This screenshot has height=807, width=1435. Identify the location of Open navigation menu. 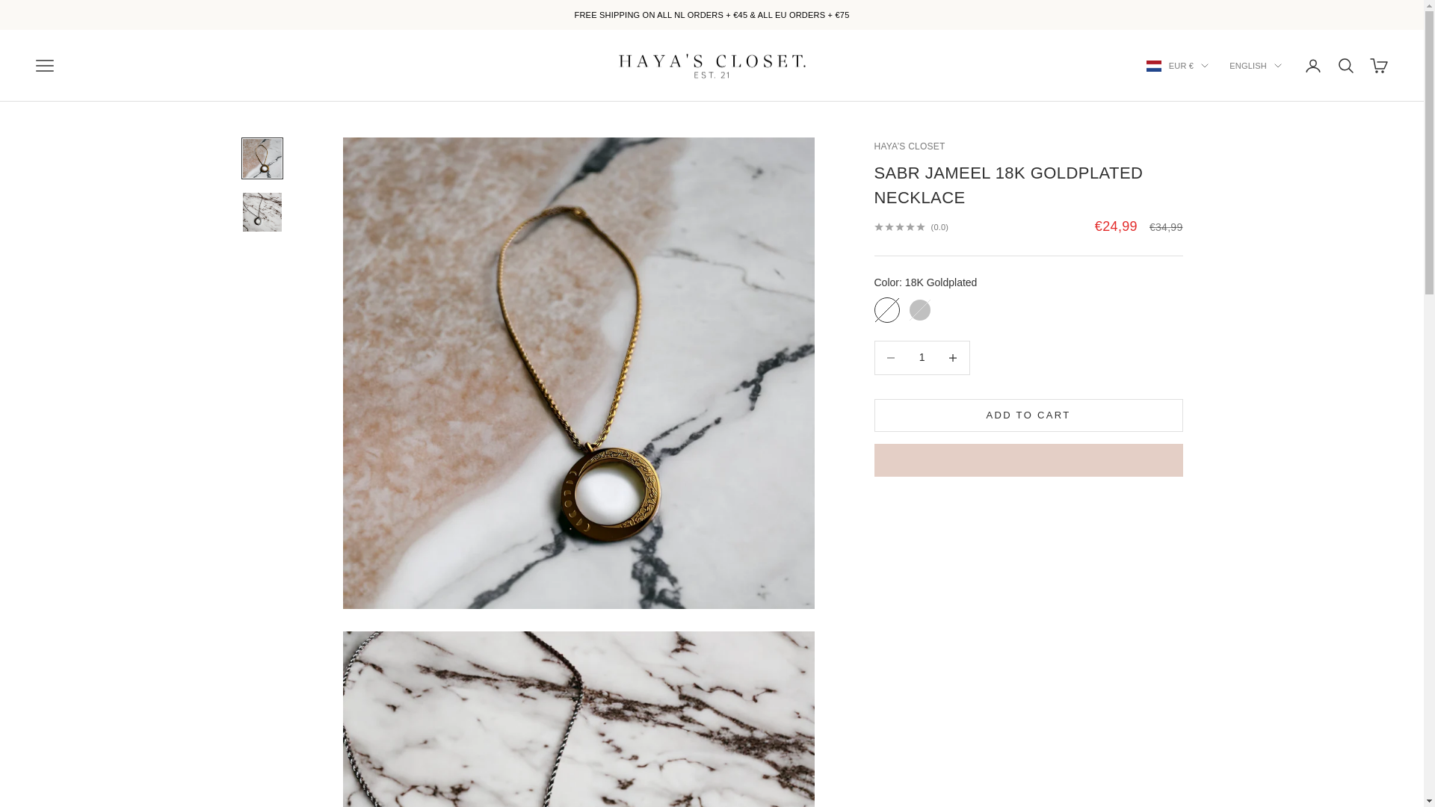
(45, 66).